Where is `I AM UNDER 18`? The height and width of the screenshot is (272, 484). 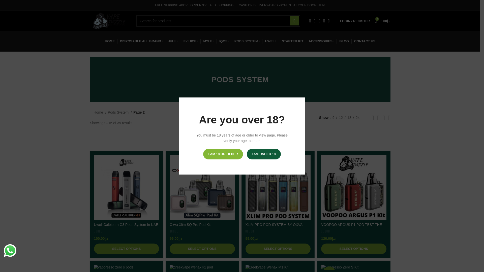 I AM UNDER 18 is located at coordinates (264, 154).